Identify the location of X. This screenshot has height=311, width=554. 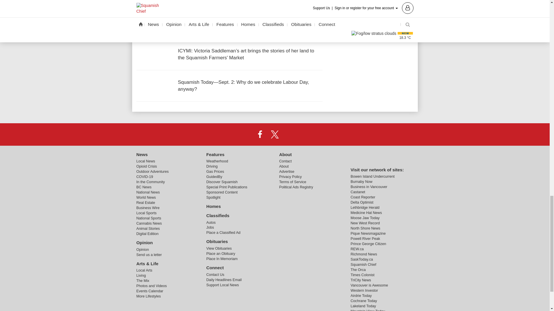
(274, 134).